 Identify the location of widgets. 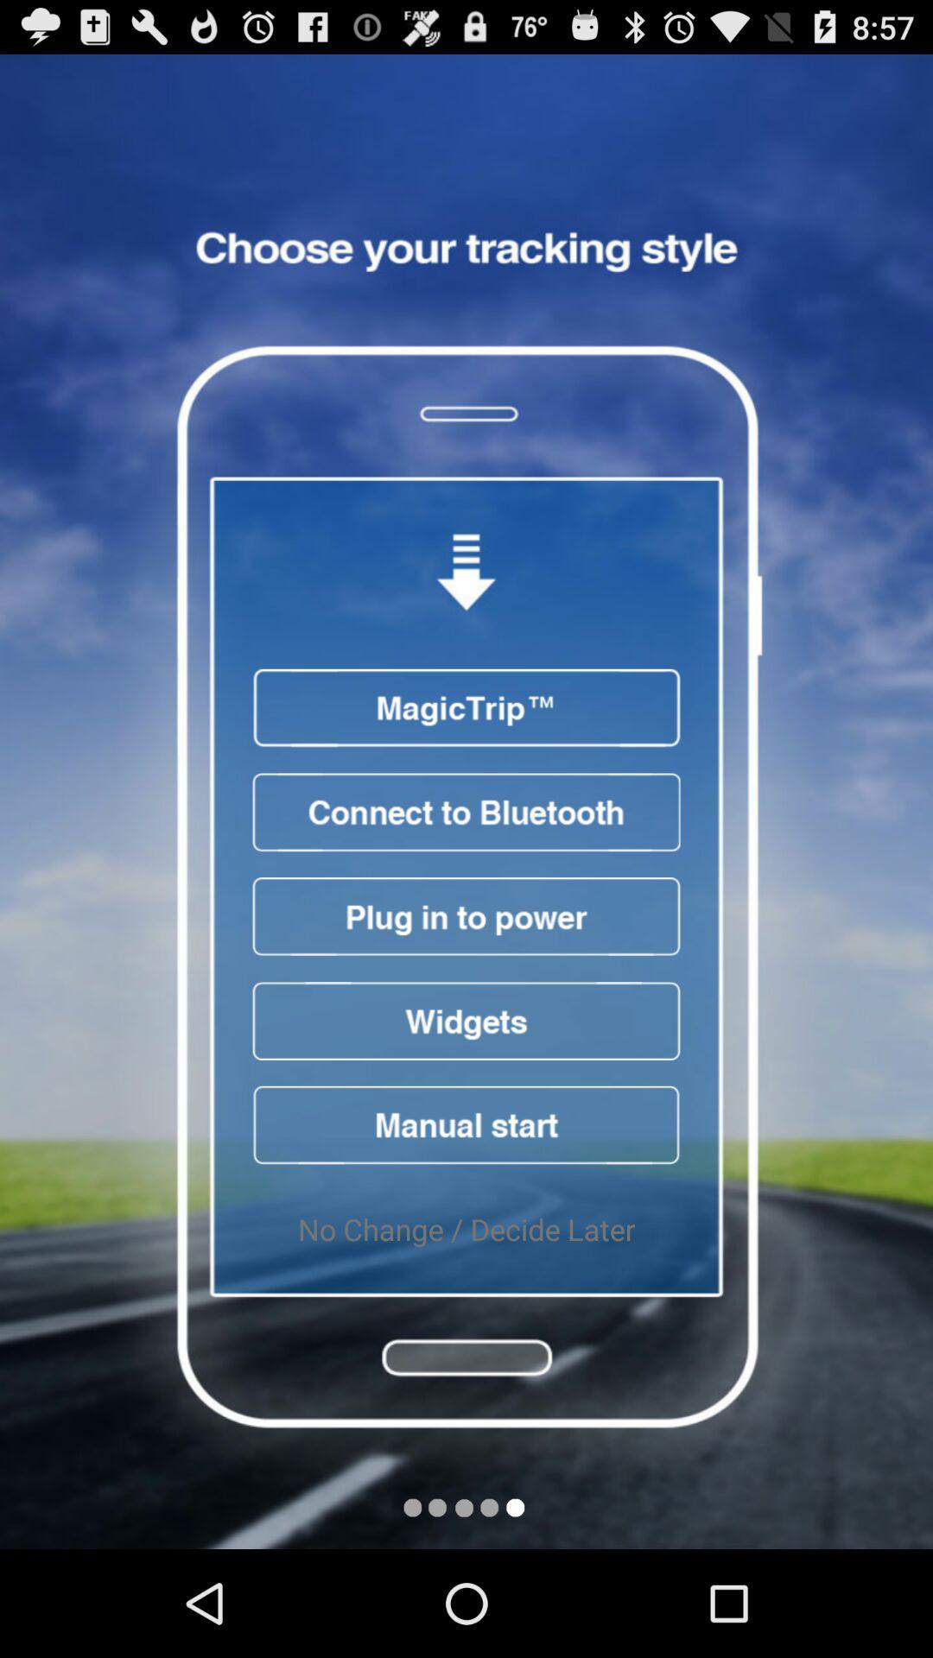
(466, 1021).